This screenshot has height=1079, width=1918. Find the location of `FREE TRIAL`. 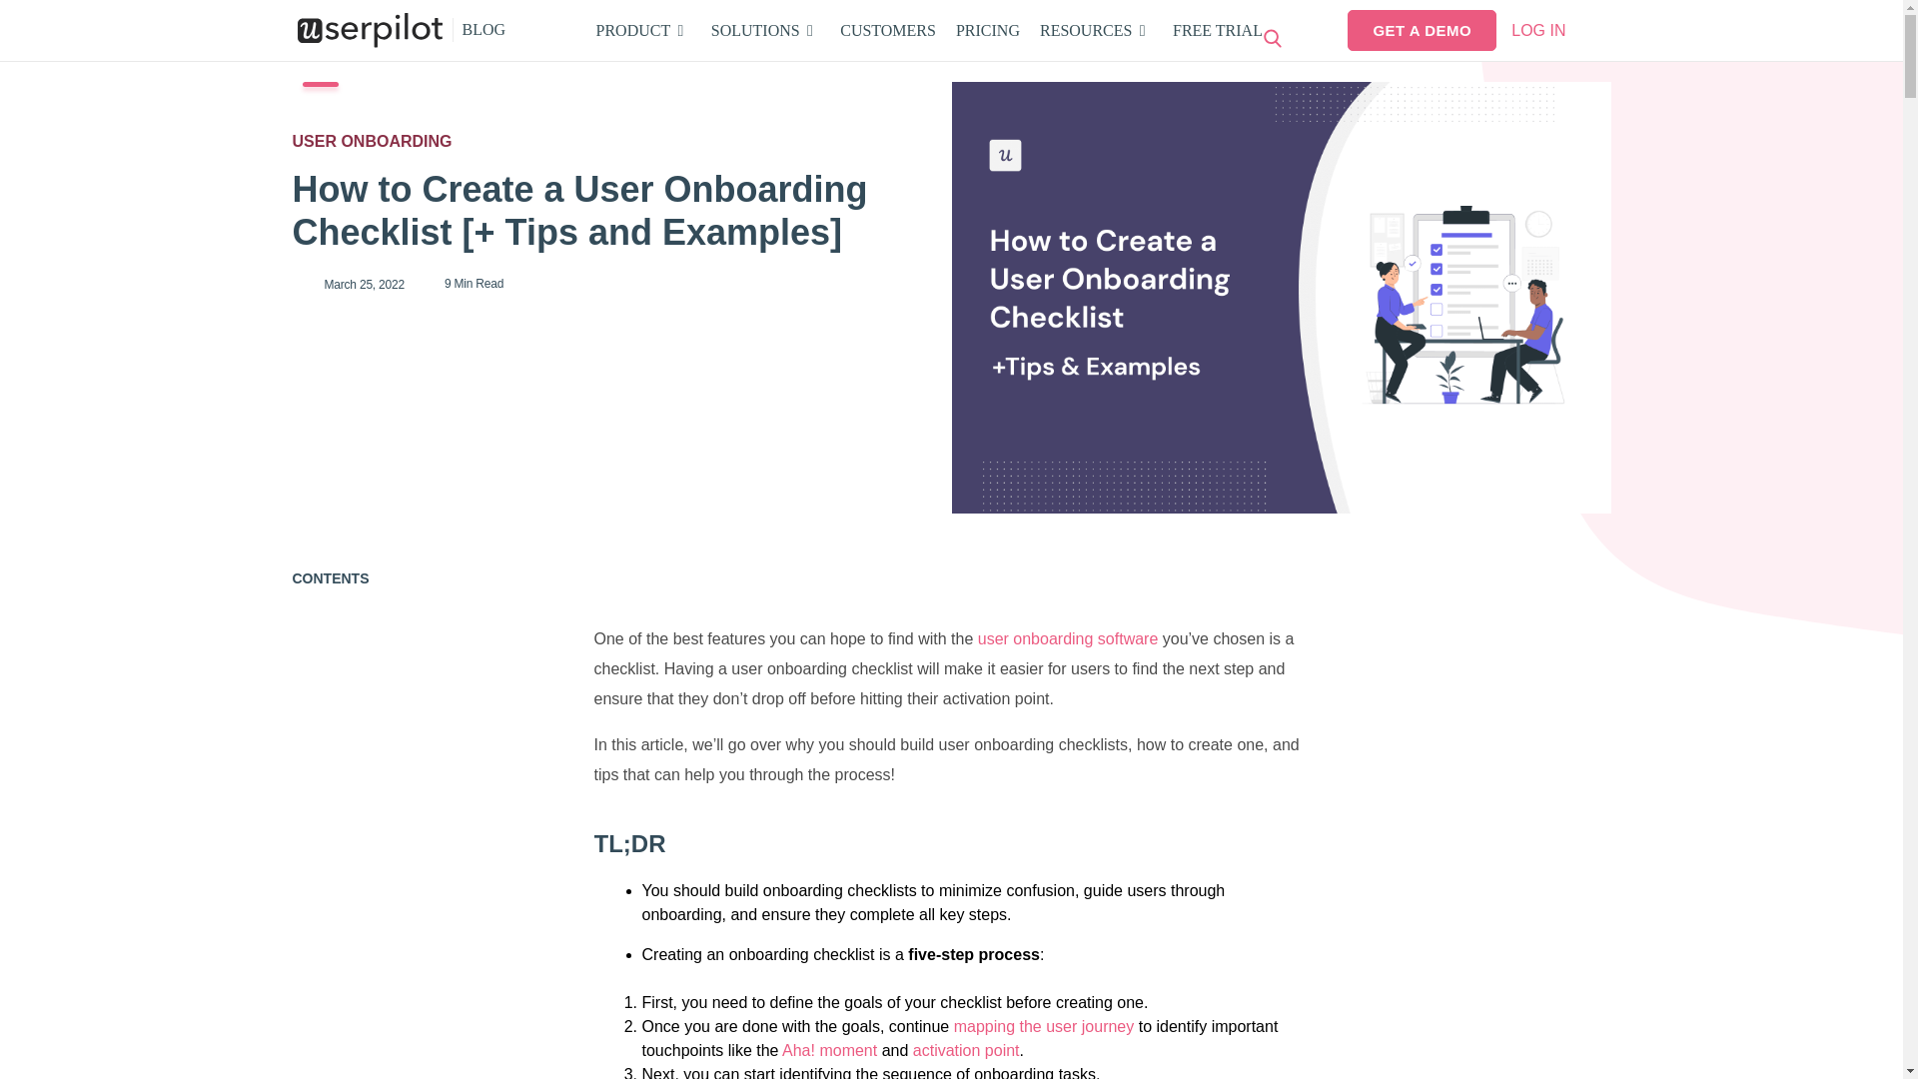

FREE TRIAL is located at coordinates (1217, 30).